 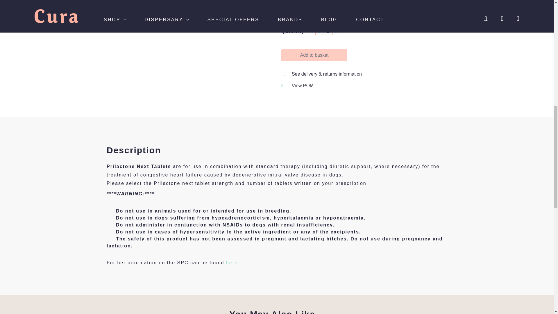 I want to click on 1, so click(x=327, y=31).